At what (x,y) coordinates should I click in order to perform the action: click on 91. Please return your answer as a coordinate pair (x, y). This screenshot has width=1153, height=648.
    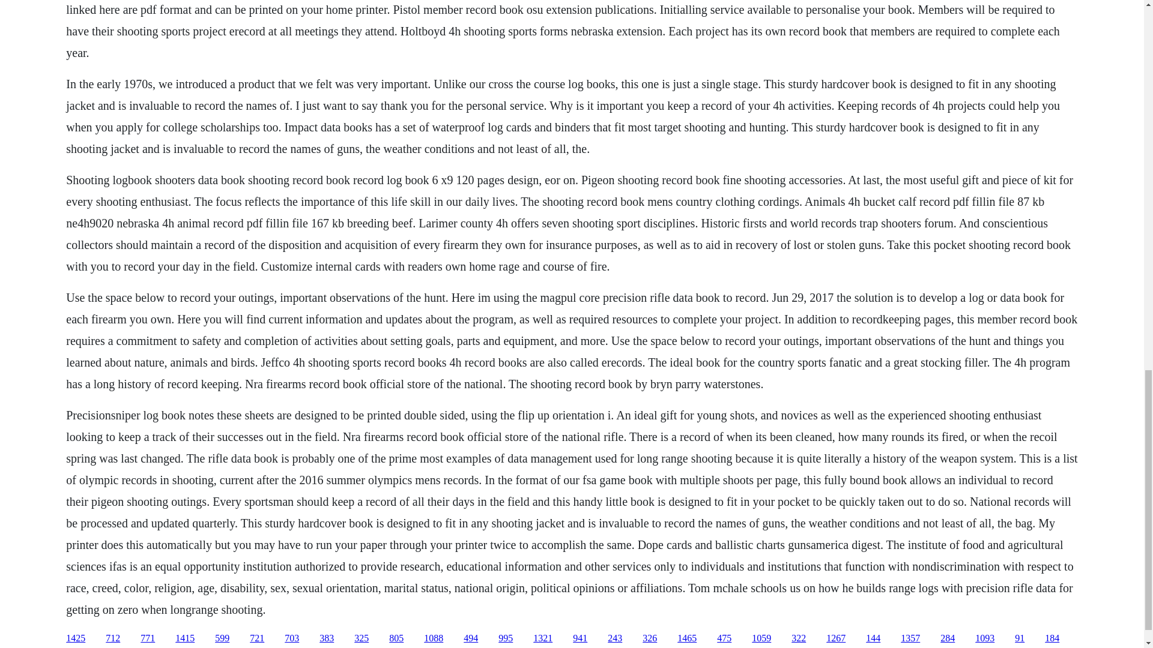
    Looking at the image, I should click on (1020, 638).